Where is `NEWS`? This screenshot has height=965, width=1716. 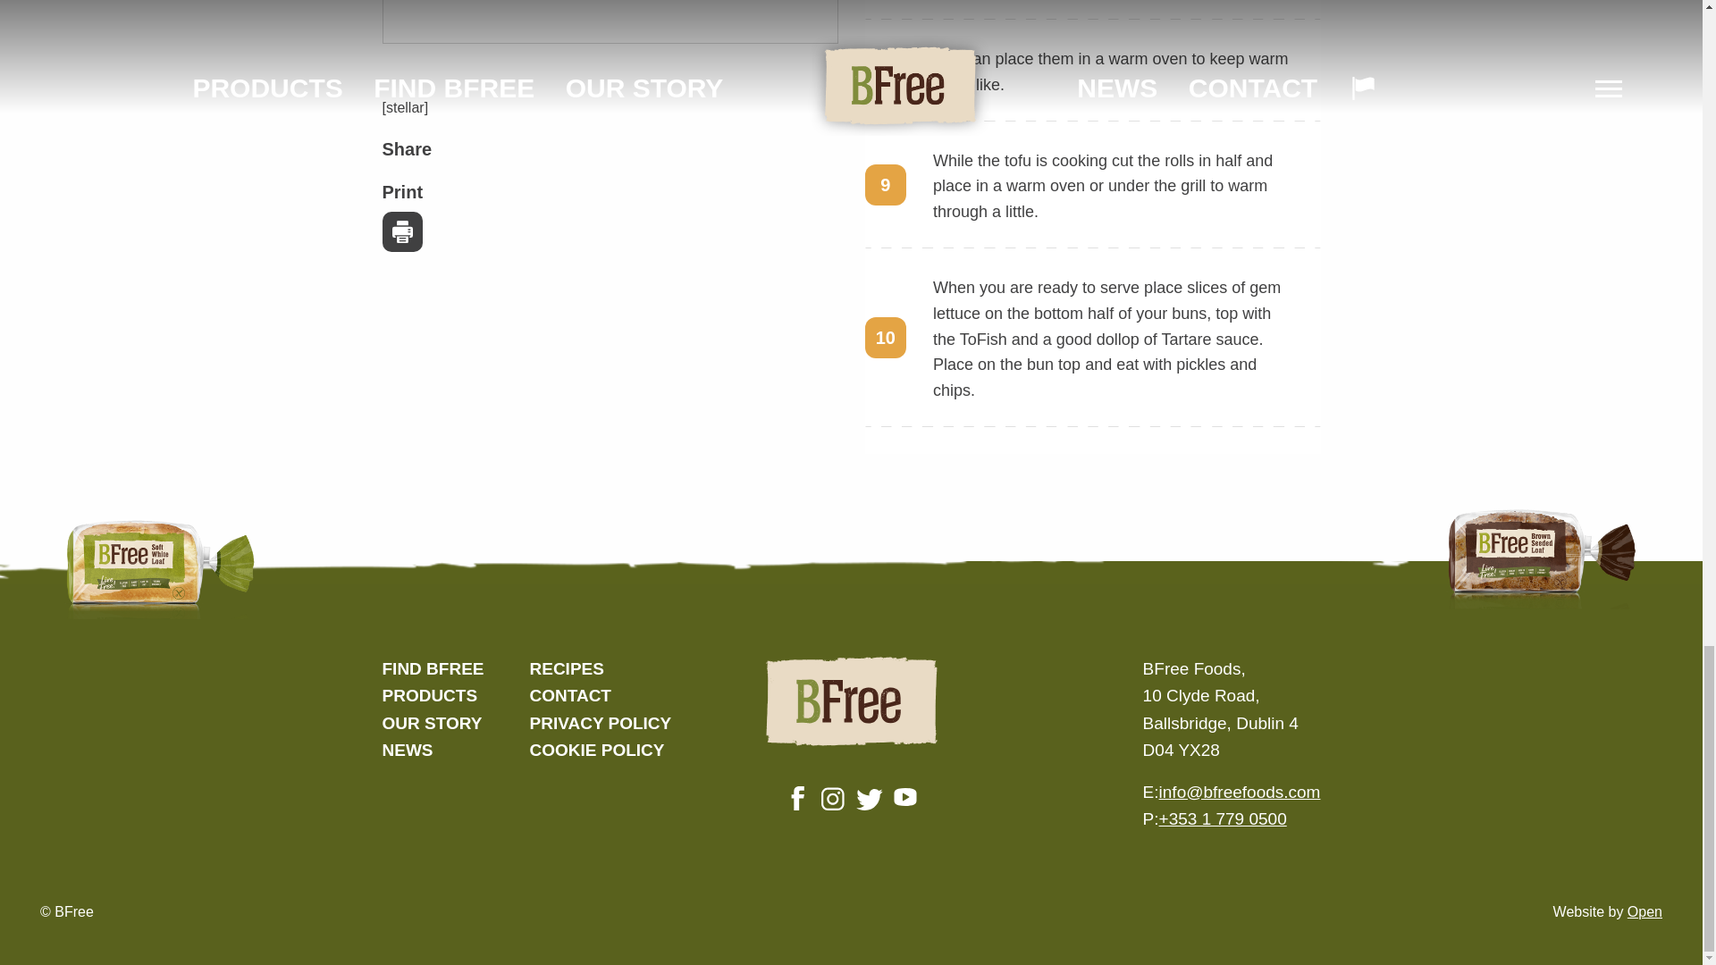
NEWS is located at coordinates (408, 750).